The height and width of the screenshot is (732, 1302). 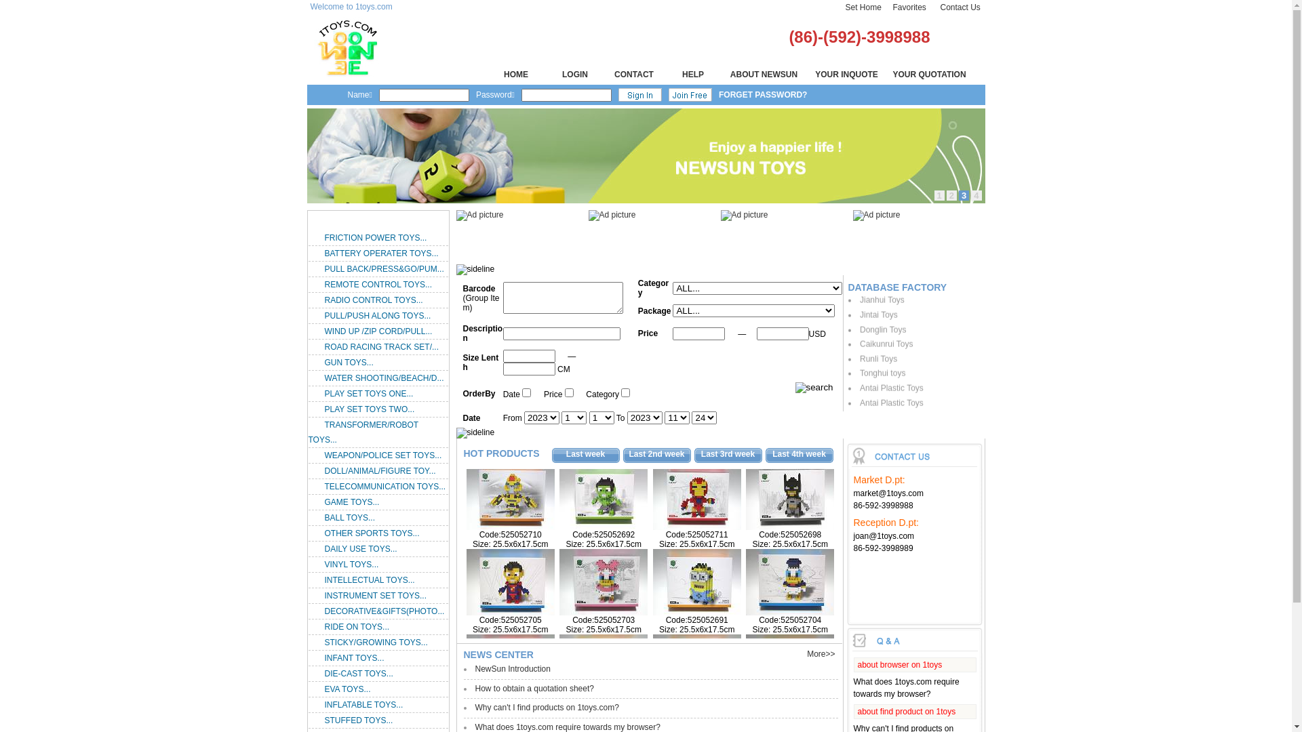 I want to click on about find product on 1toys, so click(x=906, y=712).